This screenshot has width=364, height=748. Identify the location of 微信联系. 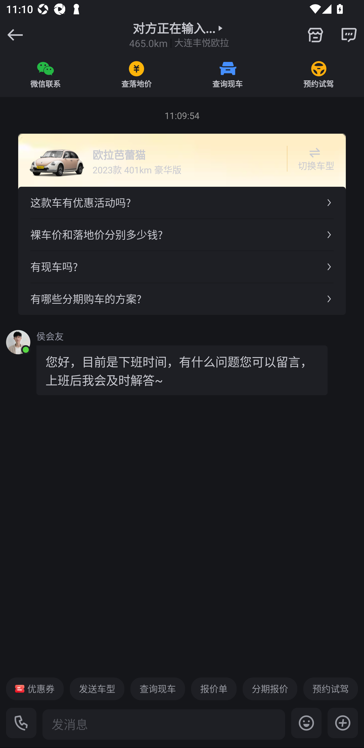
(45, 74).